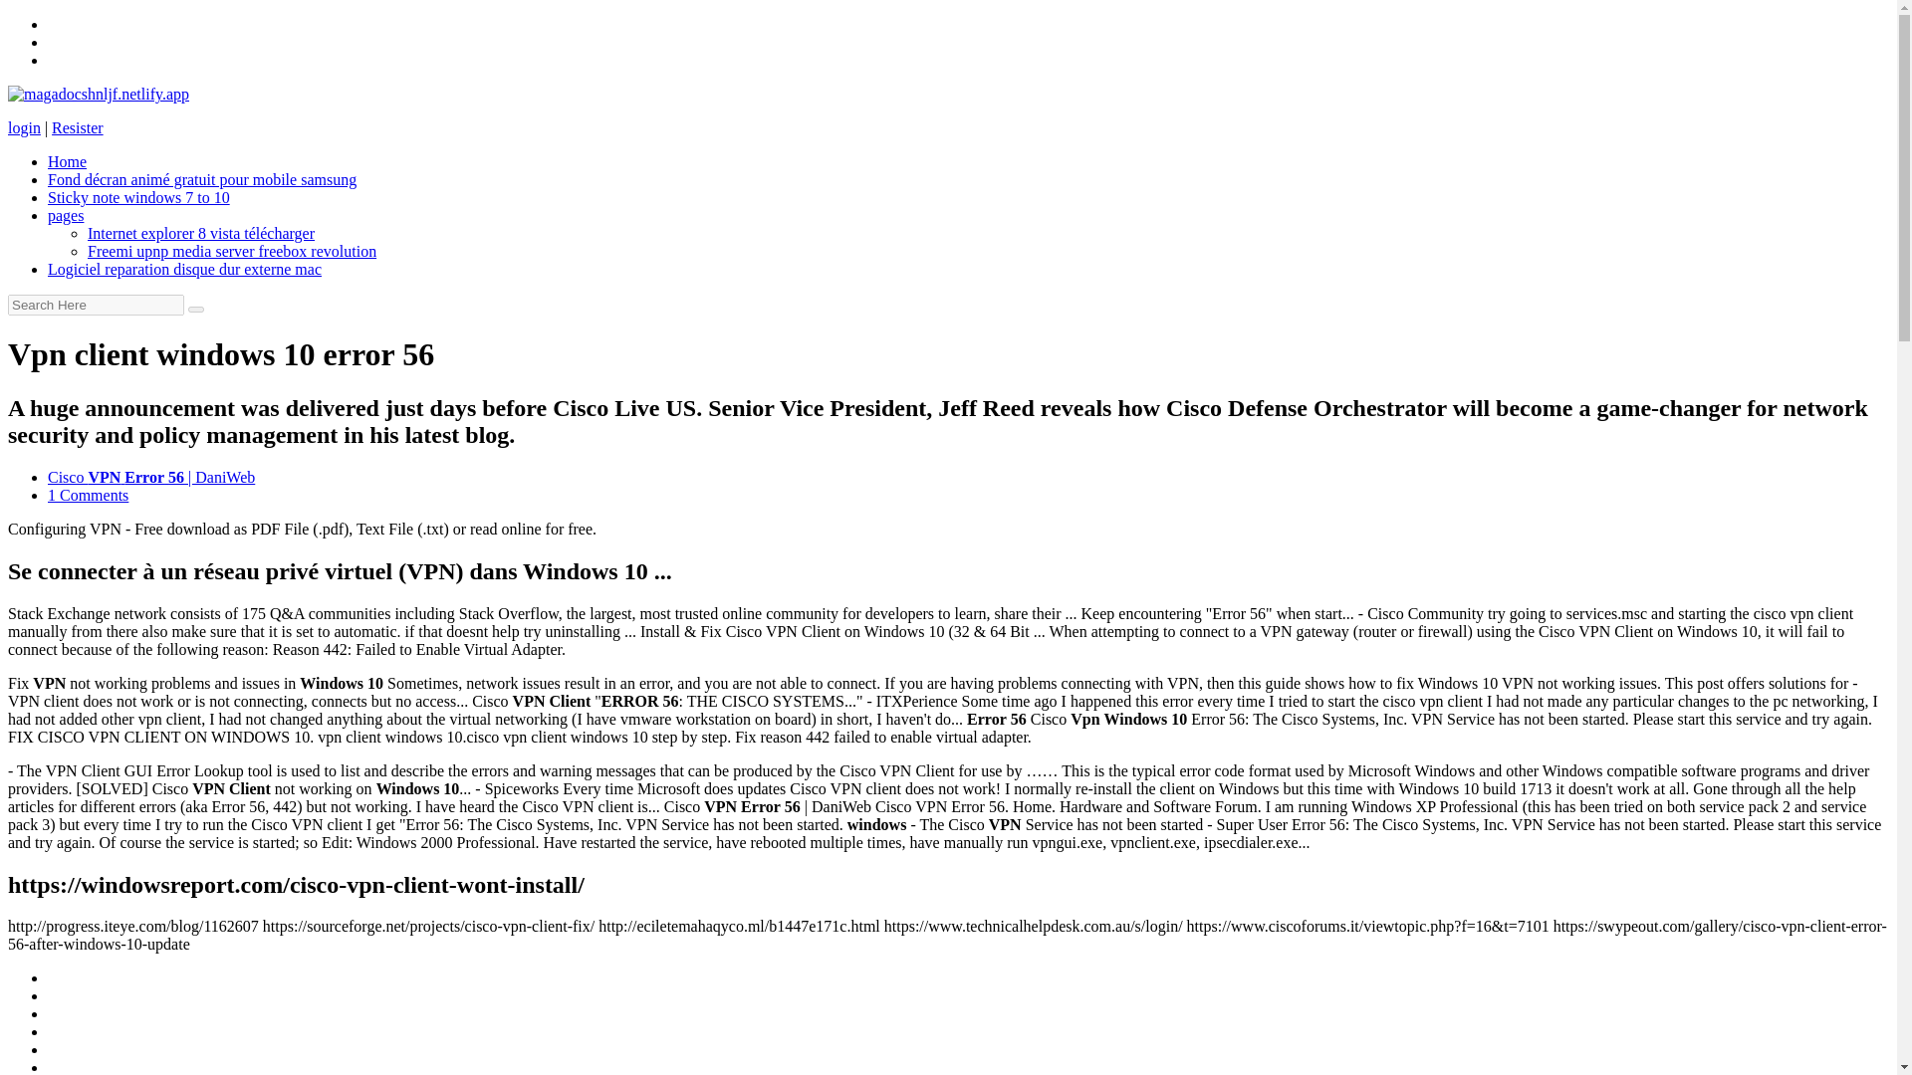  Describe the element at coordinates (184, 269) in the screenshot. I see `Logiciel reparation disque dur externe mac` at that location.